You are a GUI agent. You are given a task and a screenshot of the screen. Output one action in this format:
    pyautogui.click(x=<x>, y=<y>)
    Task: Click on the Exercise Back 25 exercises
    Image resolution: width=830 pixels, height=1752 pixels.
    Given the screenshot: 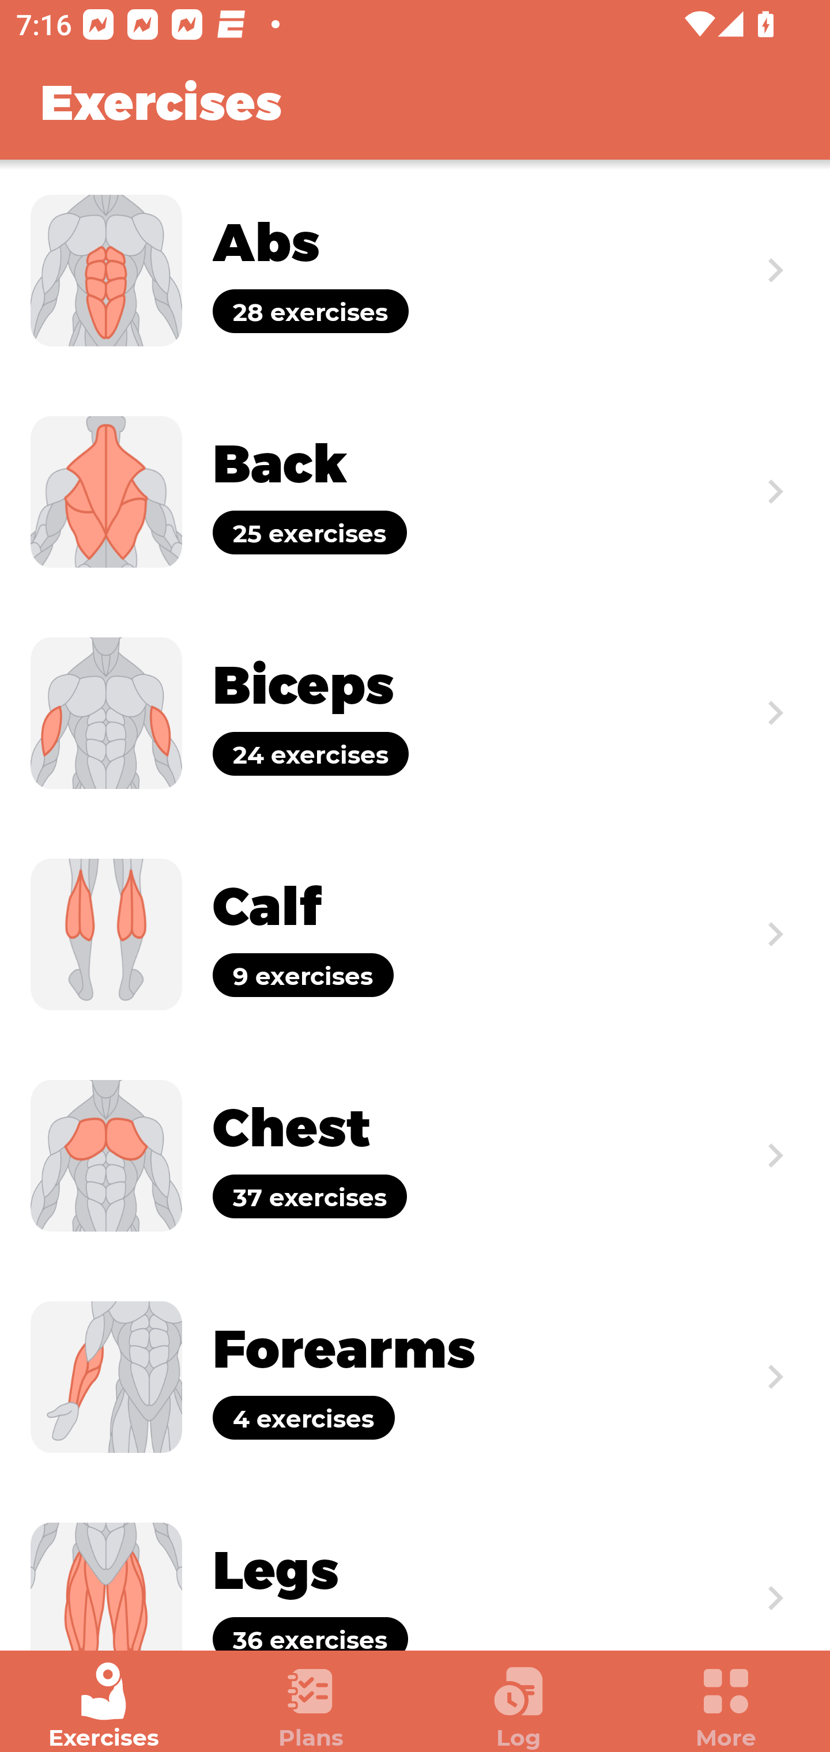 What is the action you would take?
    pyautogui.click(x=415, y=491)
    